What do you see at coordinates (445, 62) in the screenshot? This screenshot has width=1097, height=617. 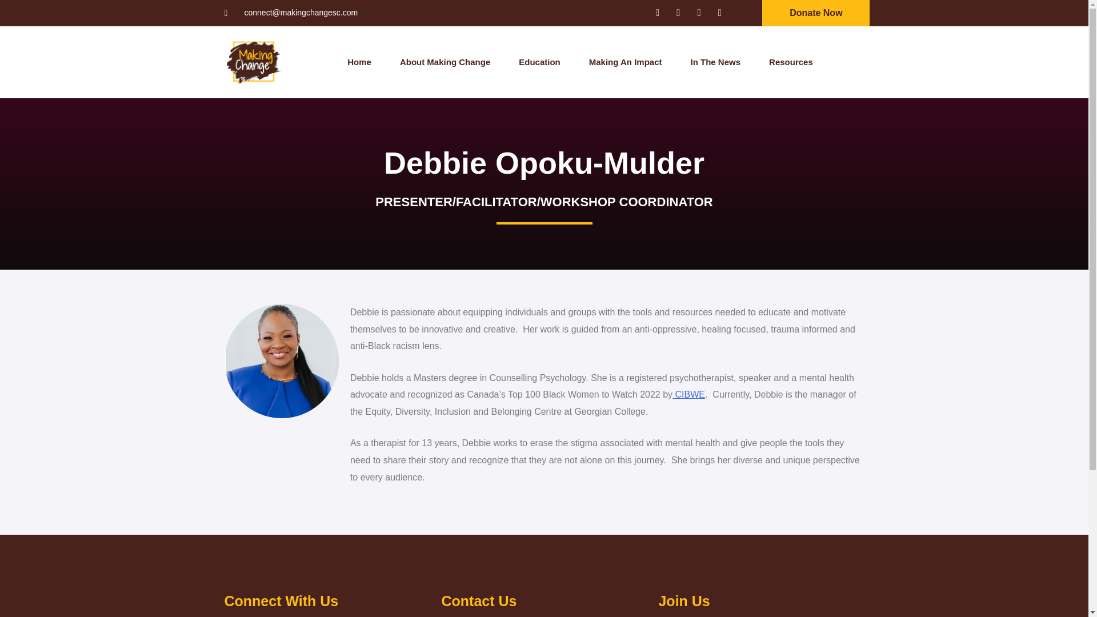 I see `About Making Change` at bounding box center [445, 62].